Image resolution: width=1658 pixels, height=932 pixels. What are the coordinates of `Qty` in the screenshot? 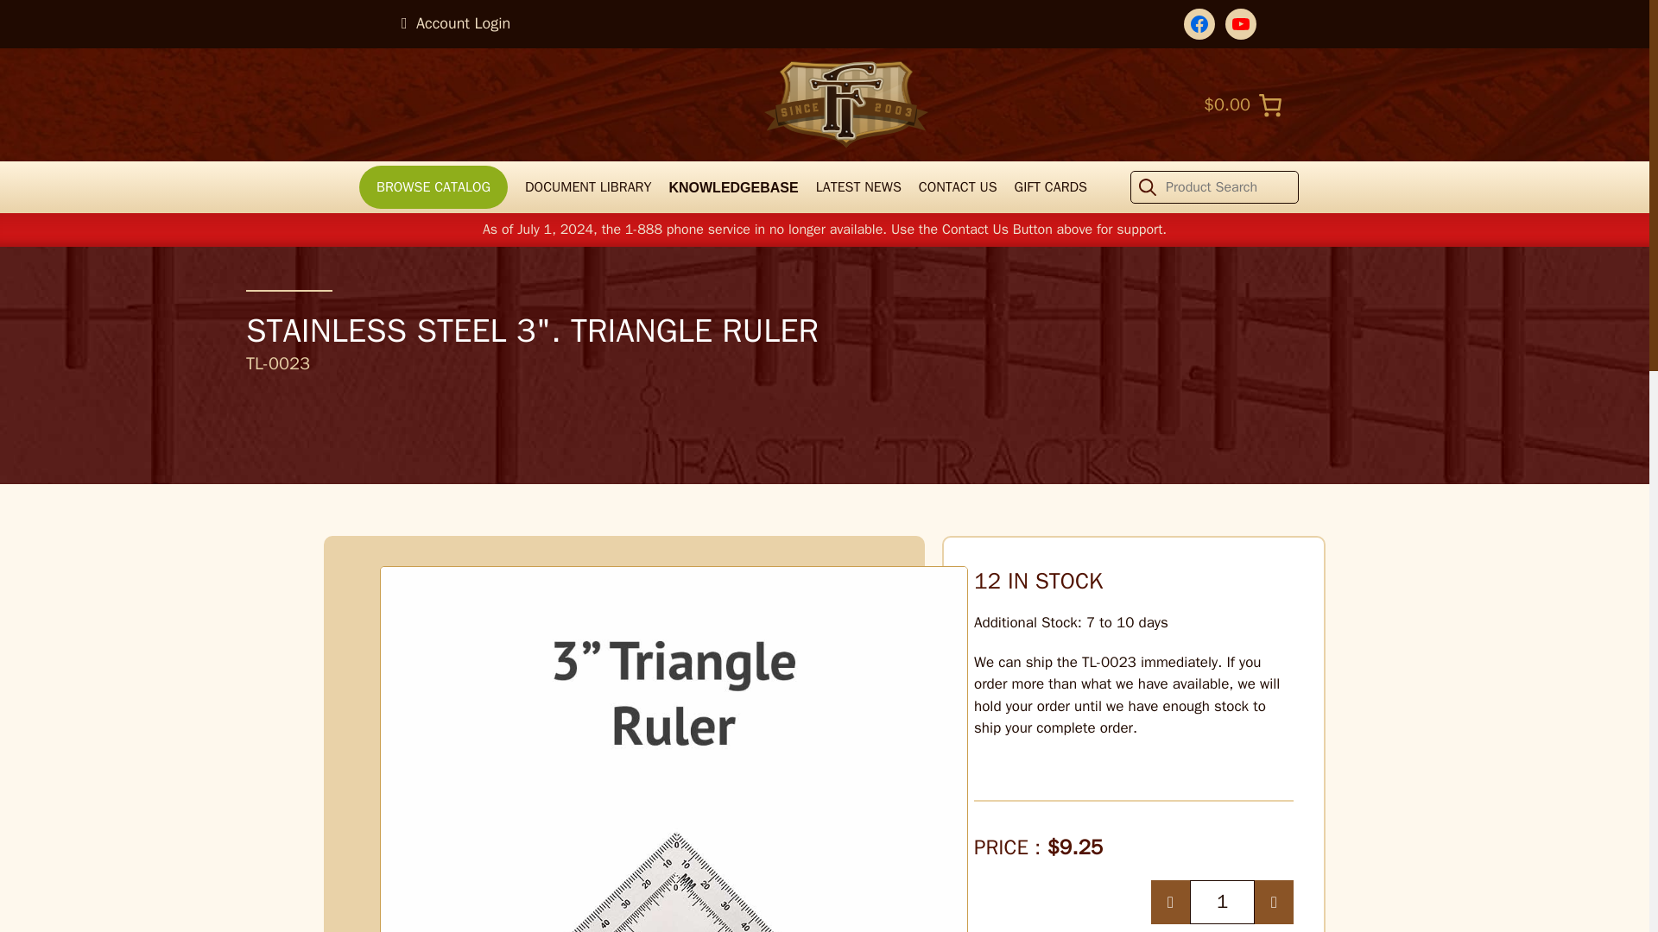 It's located at (1223, 902).